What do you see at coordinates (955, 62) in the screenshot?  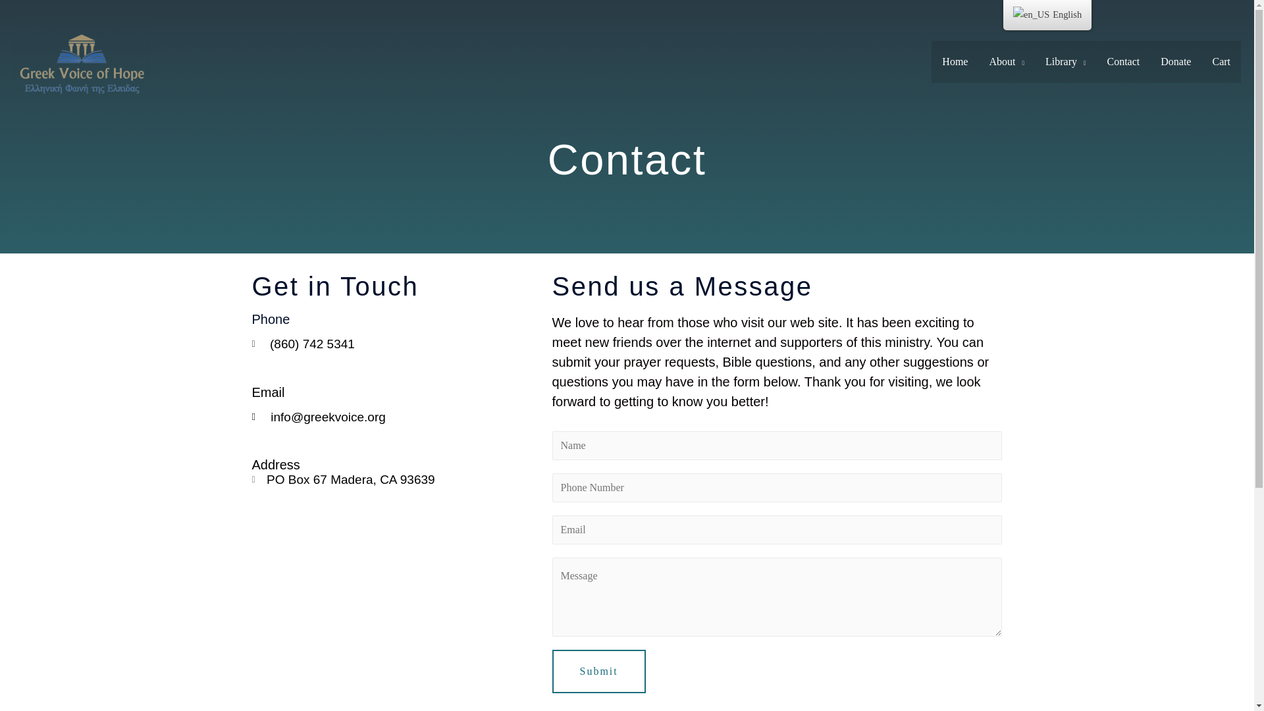 I see `Home` at bounding box center [955, 62].